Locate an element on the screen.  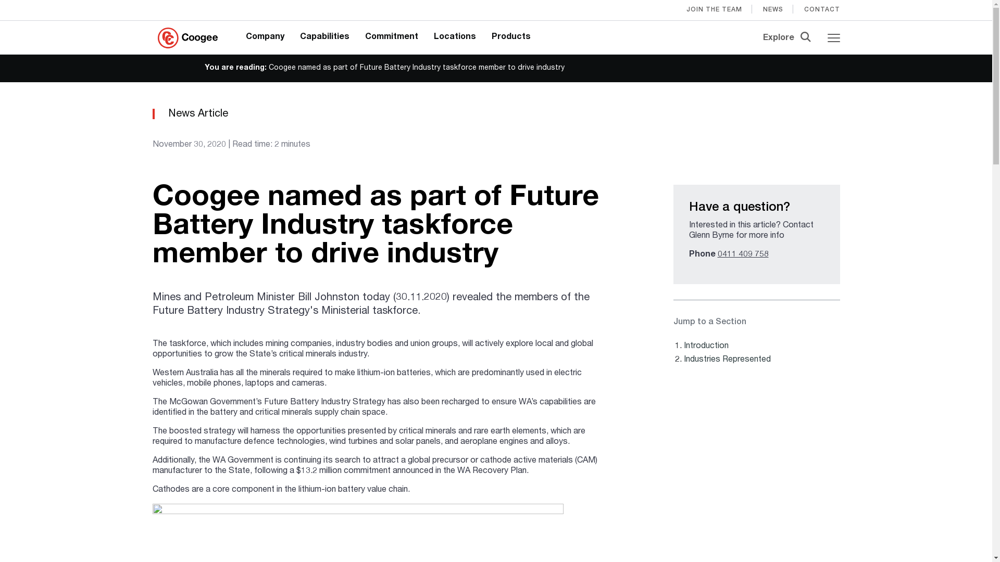
Capabilities is located at coordinates (325, 37).